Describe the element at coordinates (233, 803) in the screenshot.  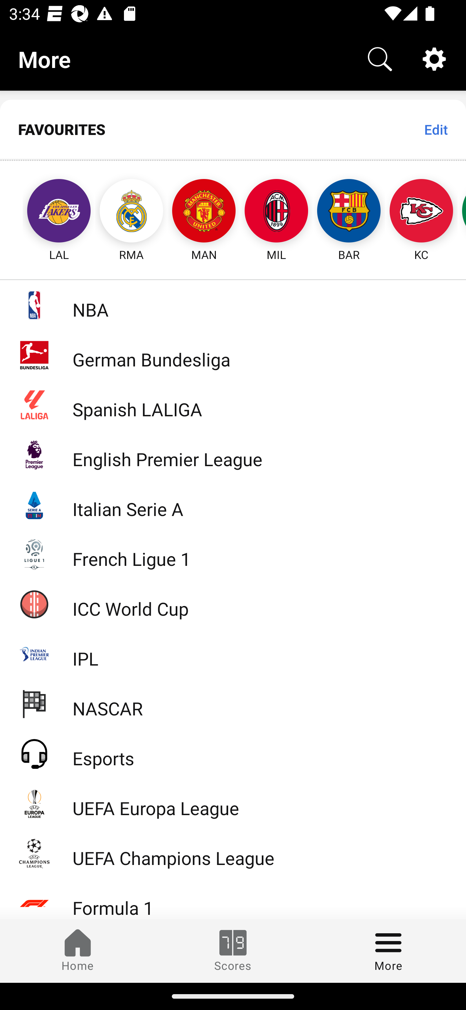
I see `UEFA Europa League` at that location.